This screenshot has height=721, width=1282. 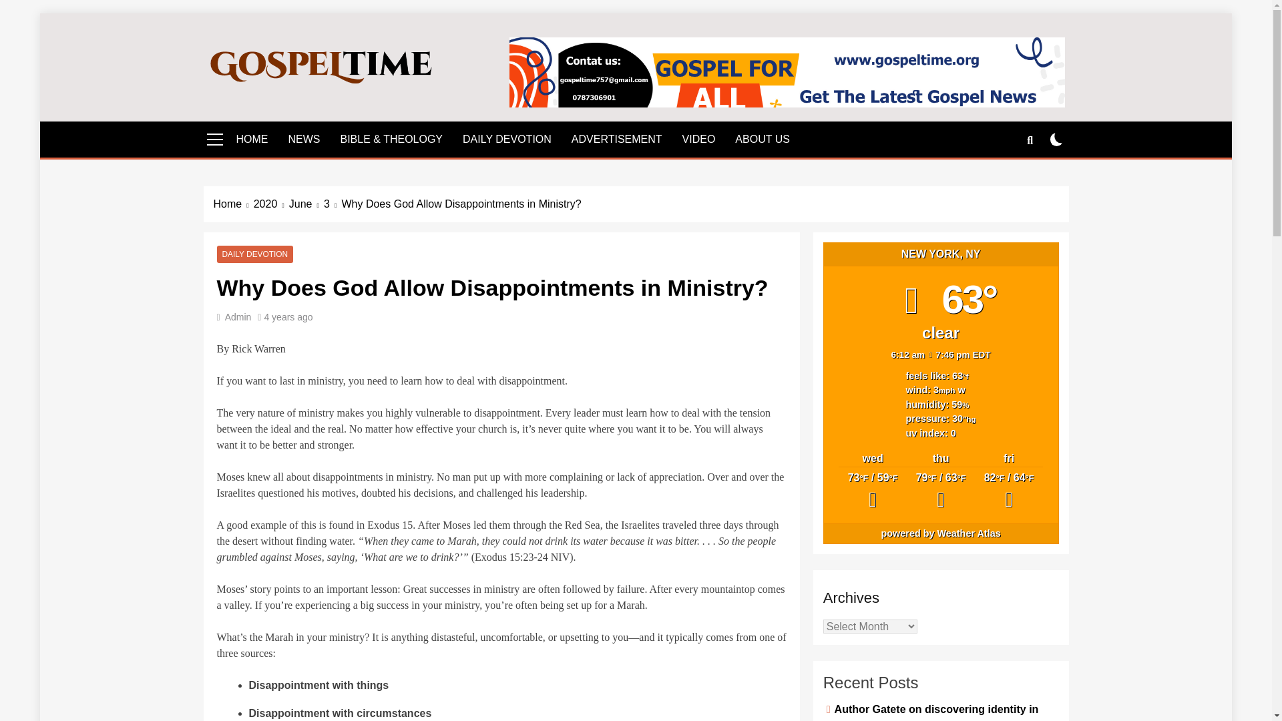 I want to click on 3, so click(x=333, y=204).